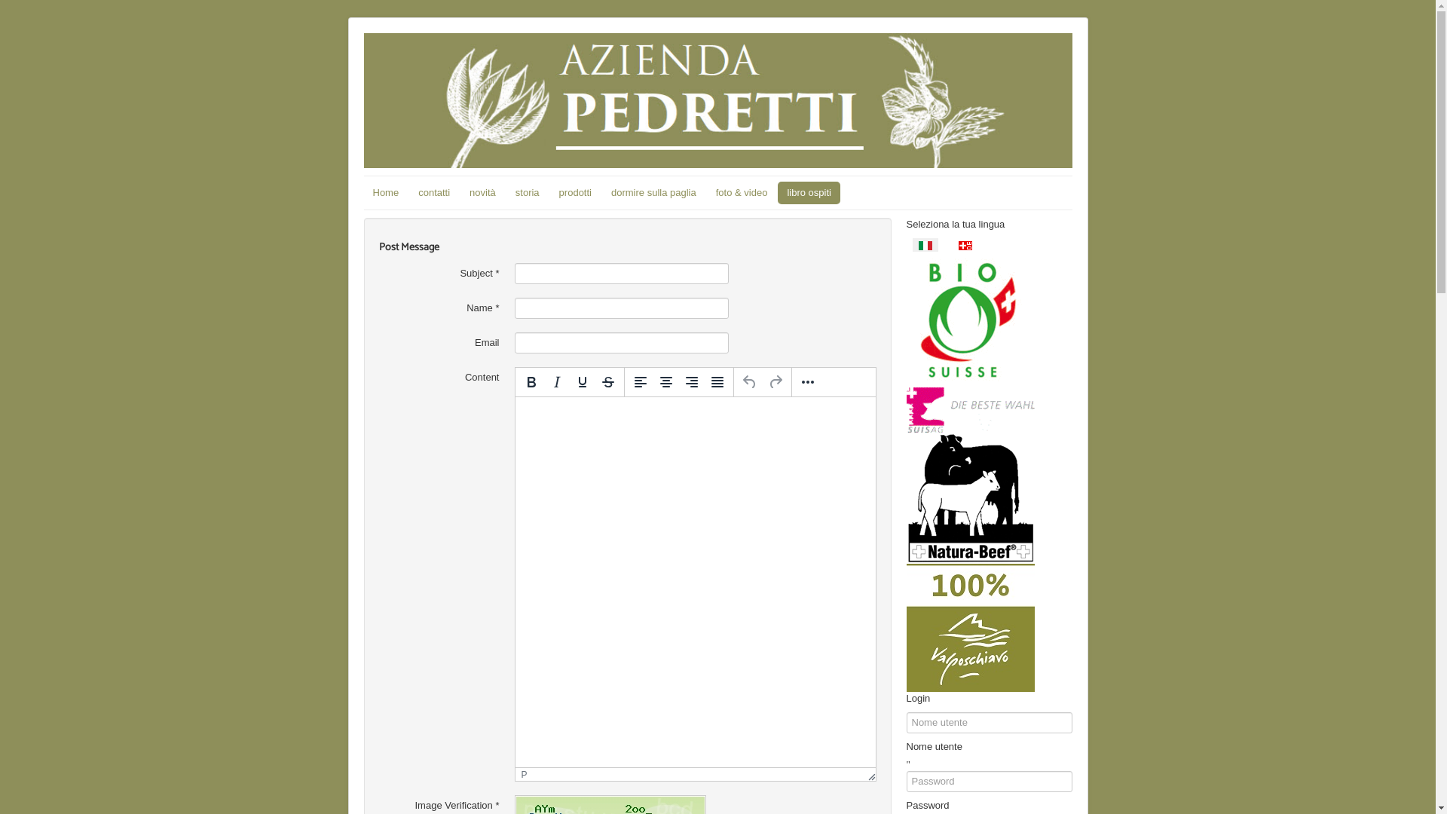 This screenshot has height=814, width=1447. I want to click on storia, so click(528, 193).